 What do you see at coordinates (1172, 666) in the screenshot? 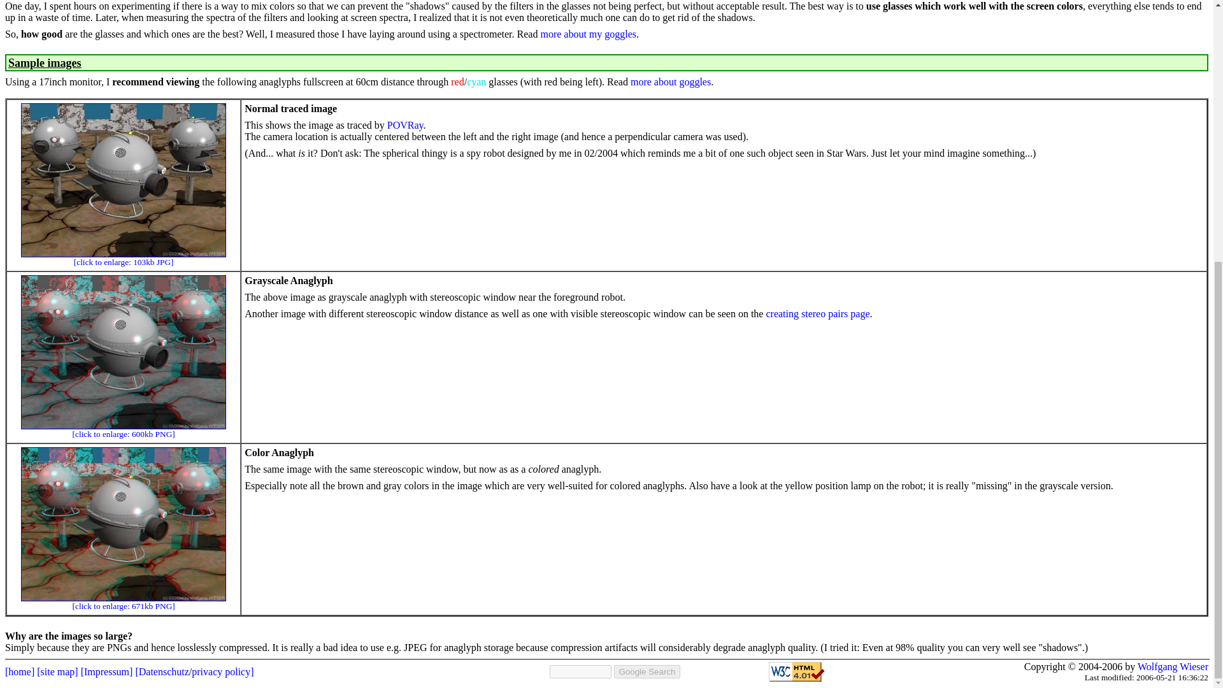
I see `Wolfgang Wieser` at bounding box center [1172, 666].